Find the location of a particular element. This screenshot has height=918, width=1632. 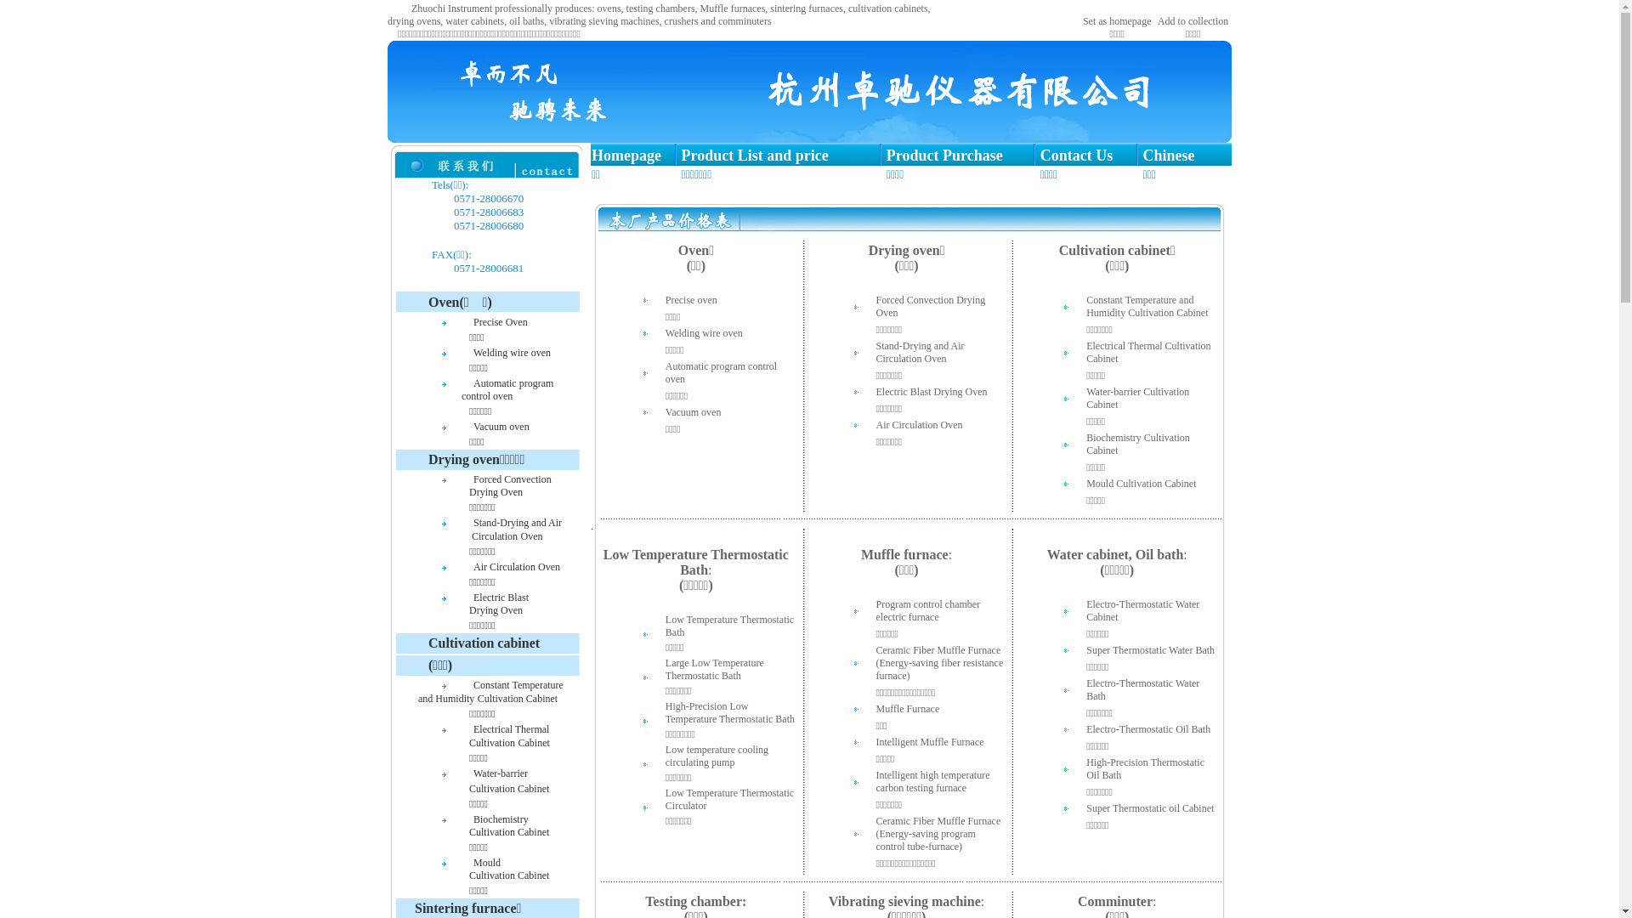

Welding wire oven is located at coordinates (512, 352).